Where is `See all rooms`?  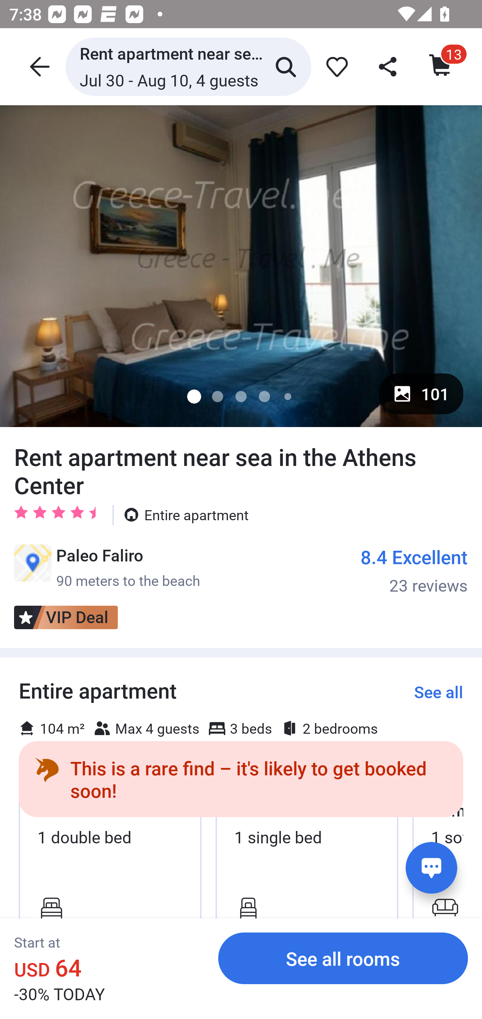 See all rooms is located at coordinates (343, 958).